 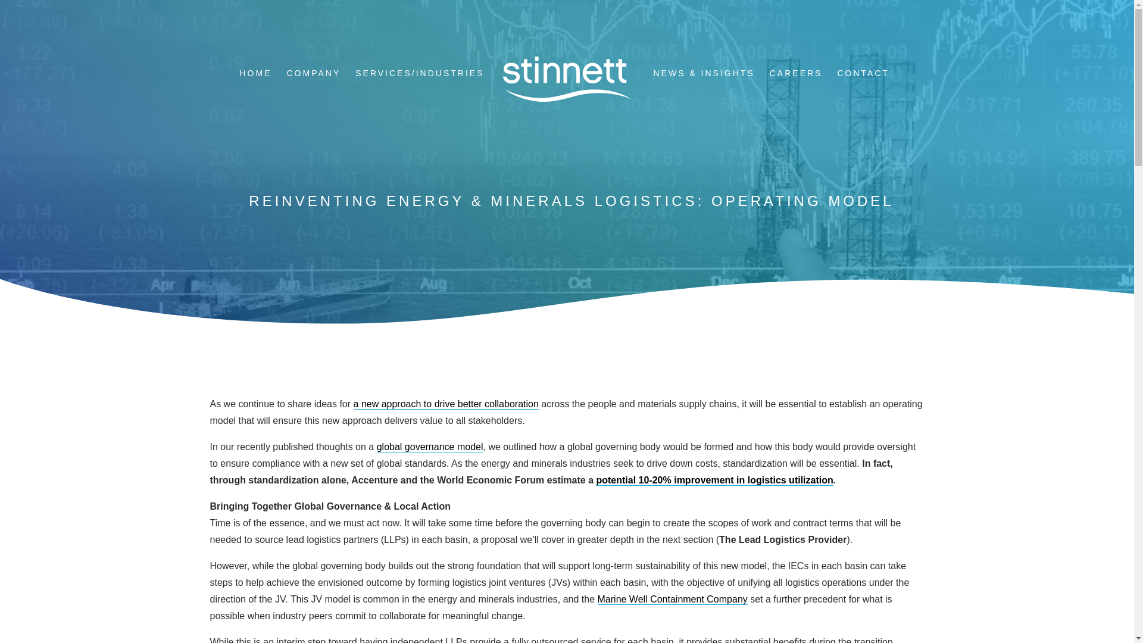 I want to click on global governance model, so click(x=430, y=447).